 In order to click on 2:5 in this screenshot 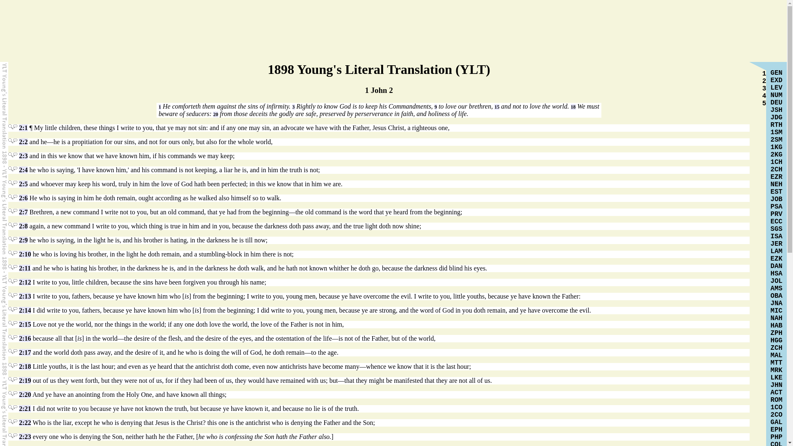, I will do `click(23, 184)`.